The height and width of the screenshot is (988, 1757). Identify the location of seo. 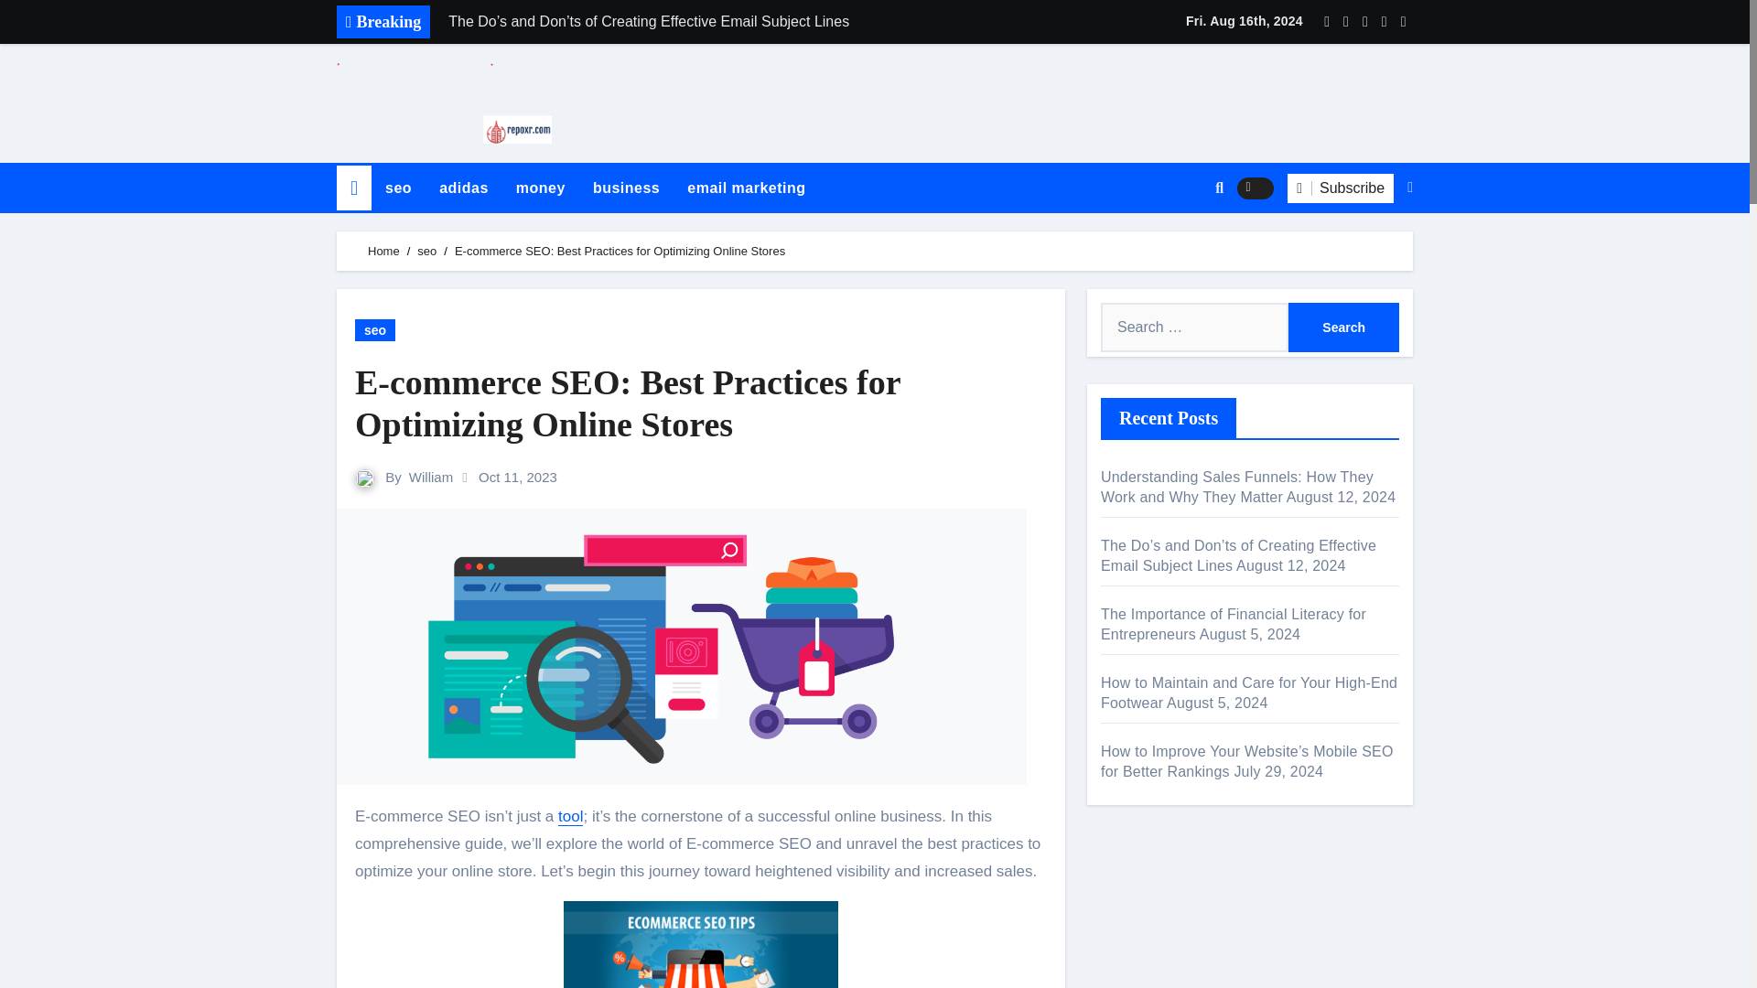
(375, 329).